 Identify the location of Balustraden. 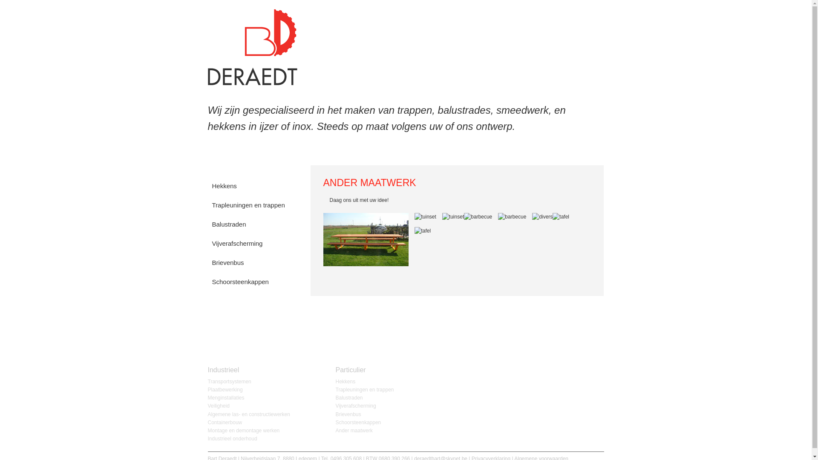
(349, 398).